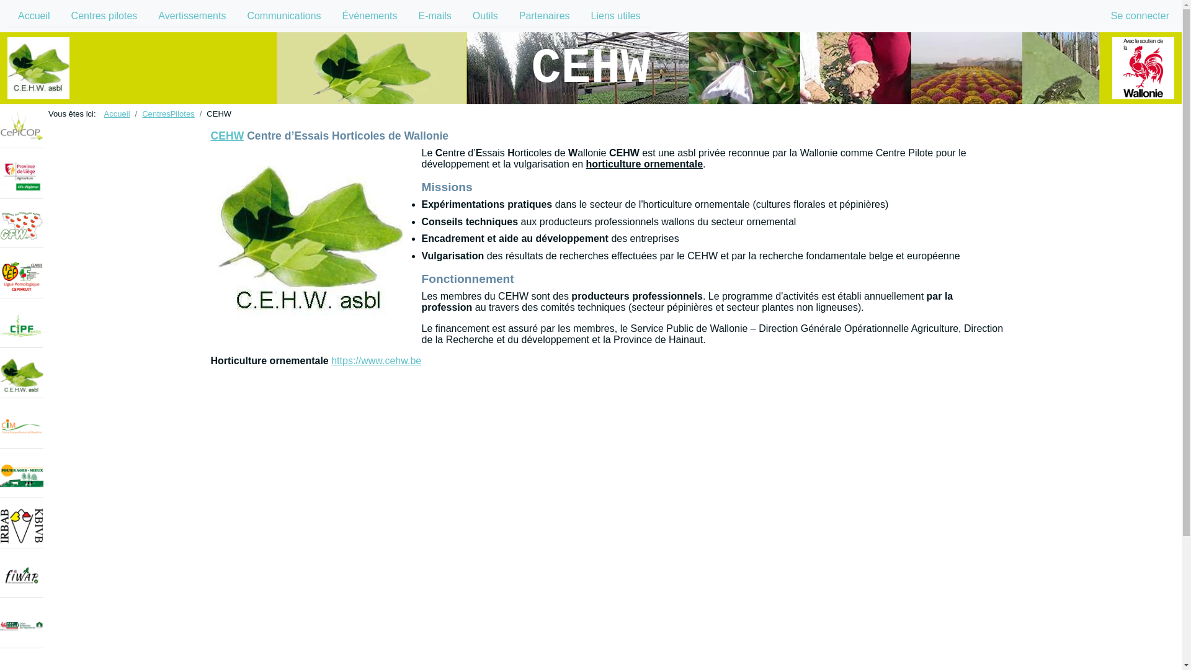 The width and height of the screenshot is (1191, 670). What do you see at coordinates (591, 68) in the screenshot?
I see `CEHW` at bounding box center [591, 68].